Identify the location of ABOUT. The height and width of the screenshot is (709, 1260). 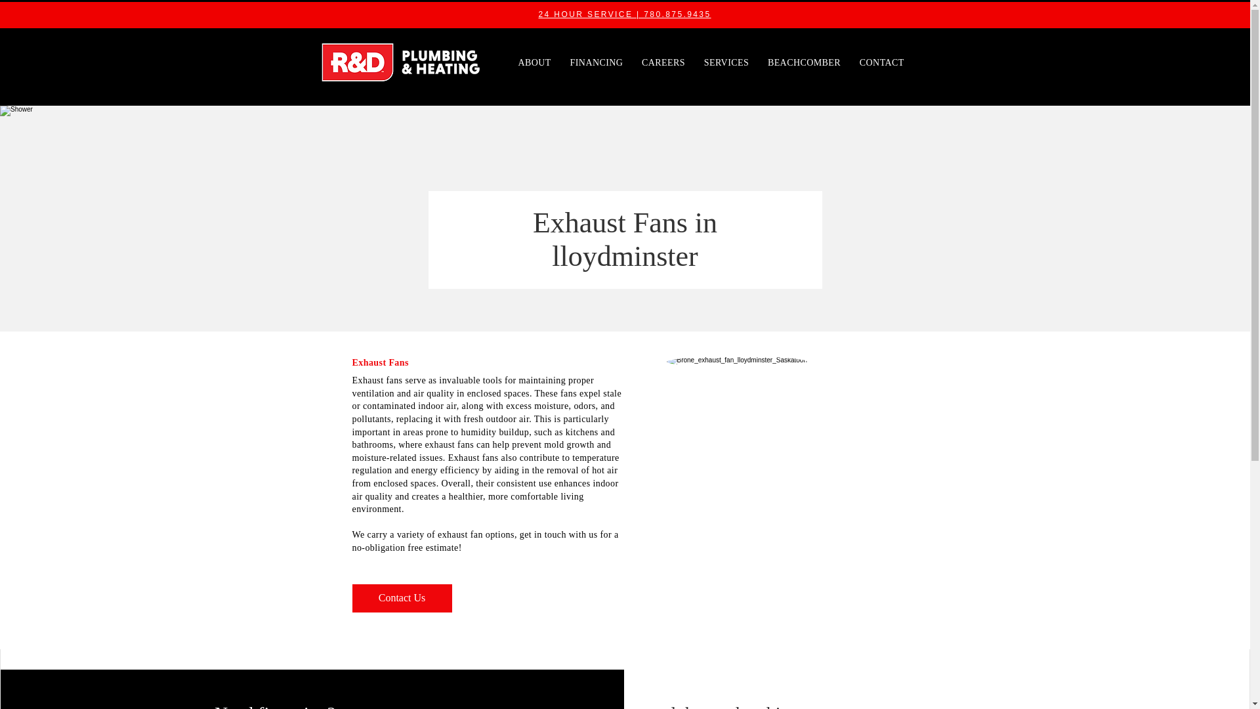
(535, 63).